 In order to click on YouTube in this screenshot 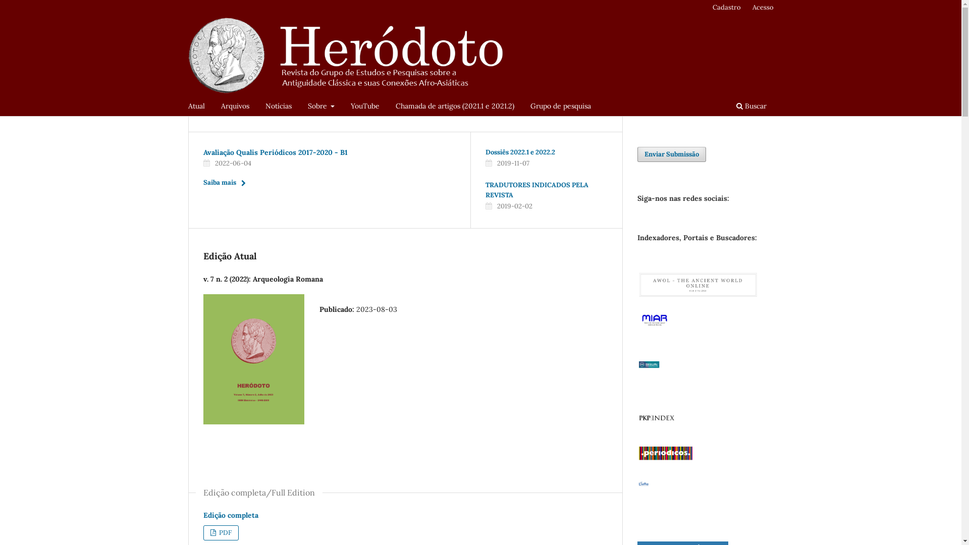, I will do `click(365, 107)`.